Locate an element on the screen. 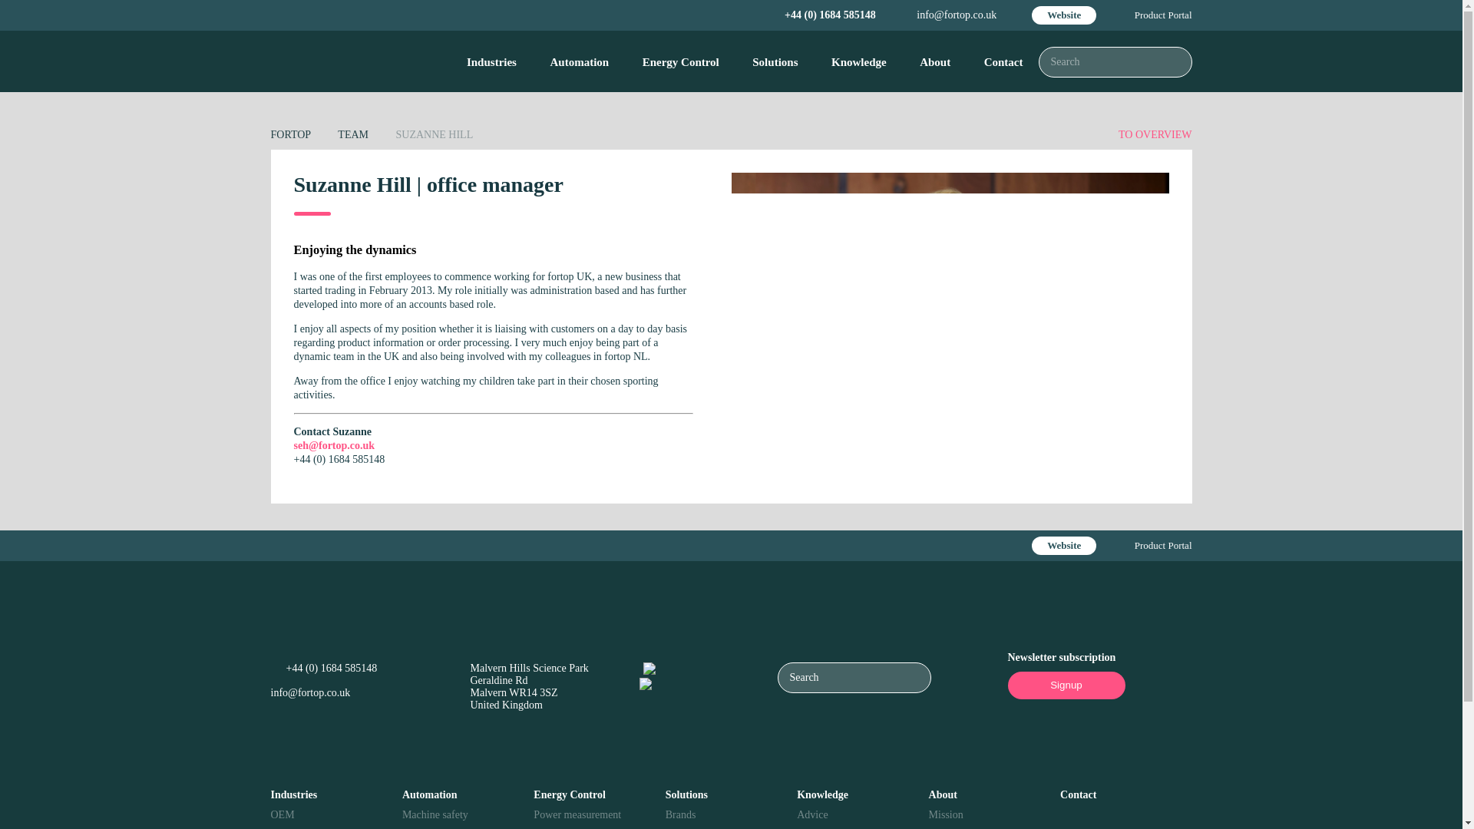  Industries is located at coordinates (491, 61).